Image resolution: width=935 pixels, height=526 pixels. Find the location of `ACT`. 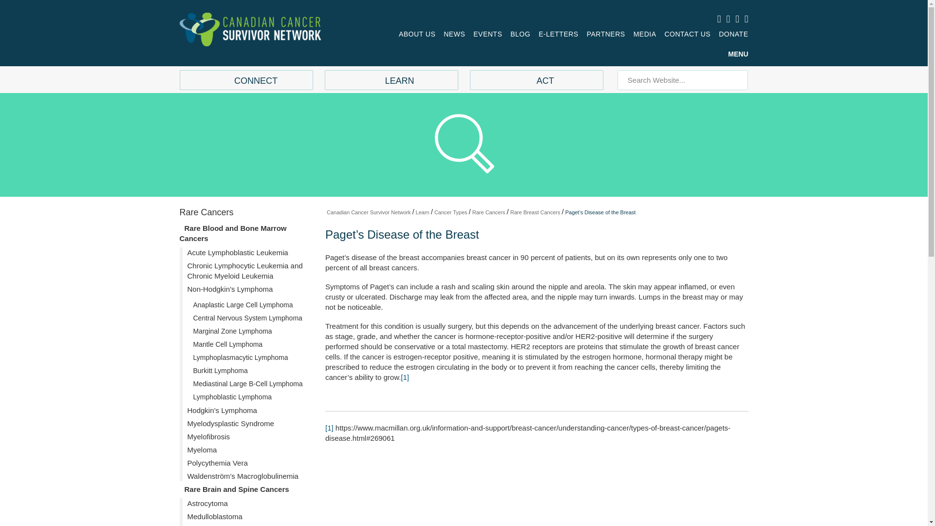

ACT is located at coordinates (537, 80).